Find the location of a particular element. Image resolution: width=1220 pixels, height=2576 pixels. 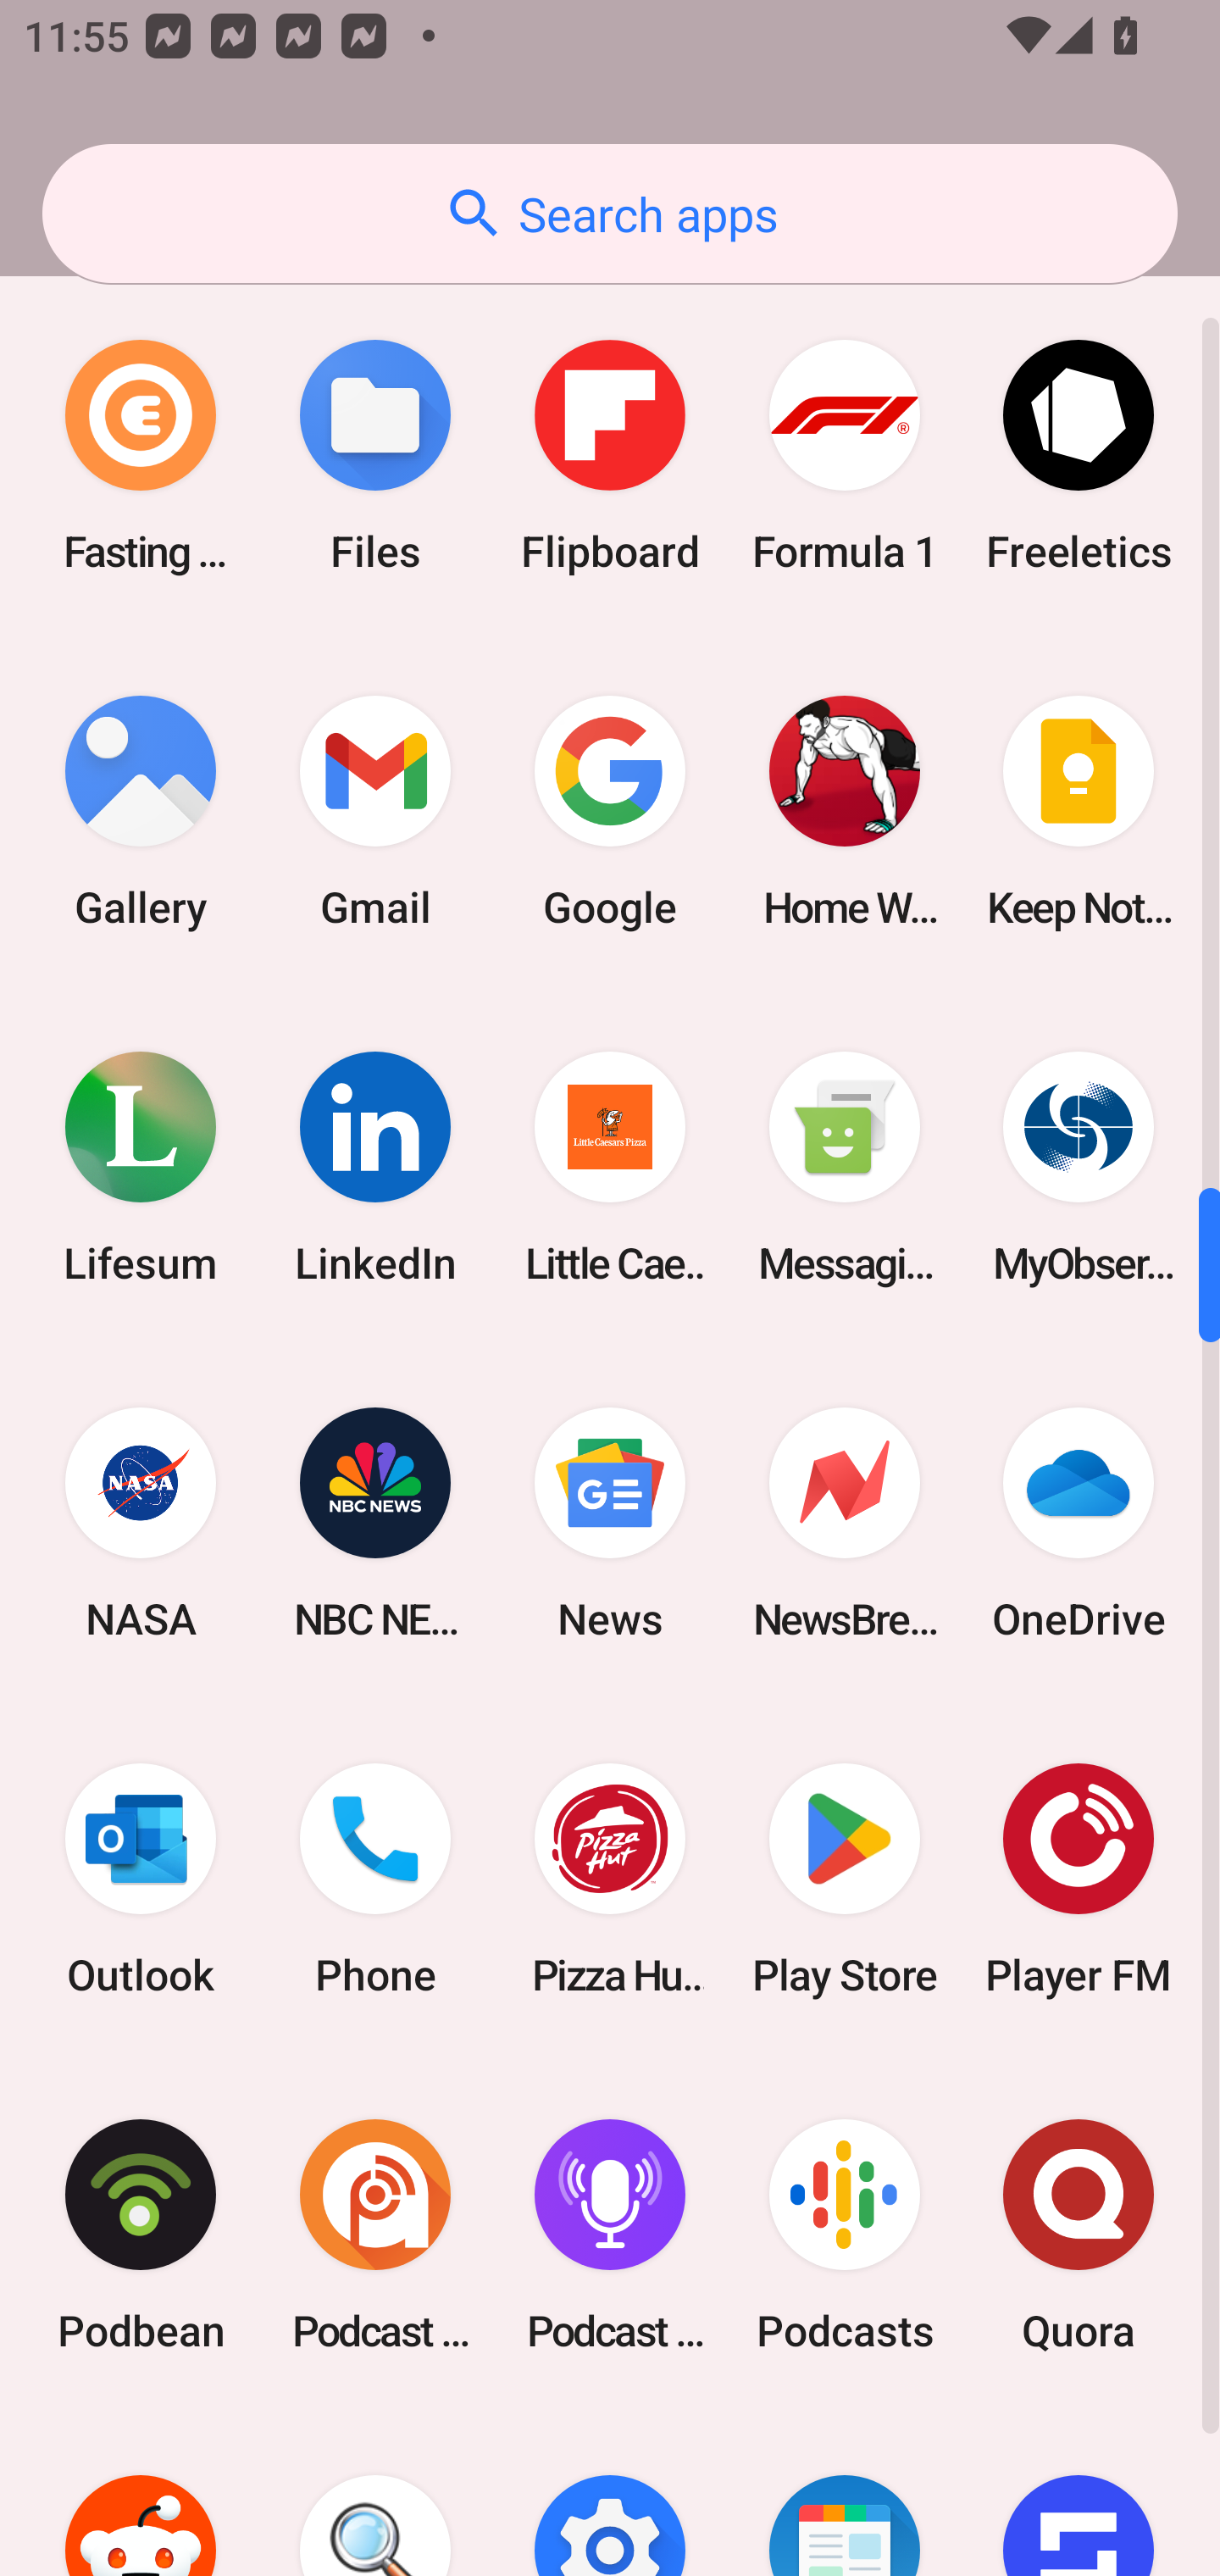

Play Store is located at coordinates (844, 1879).